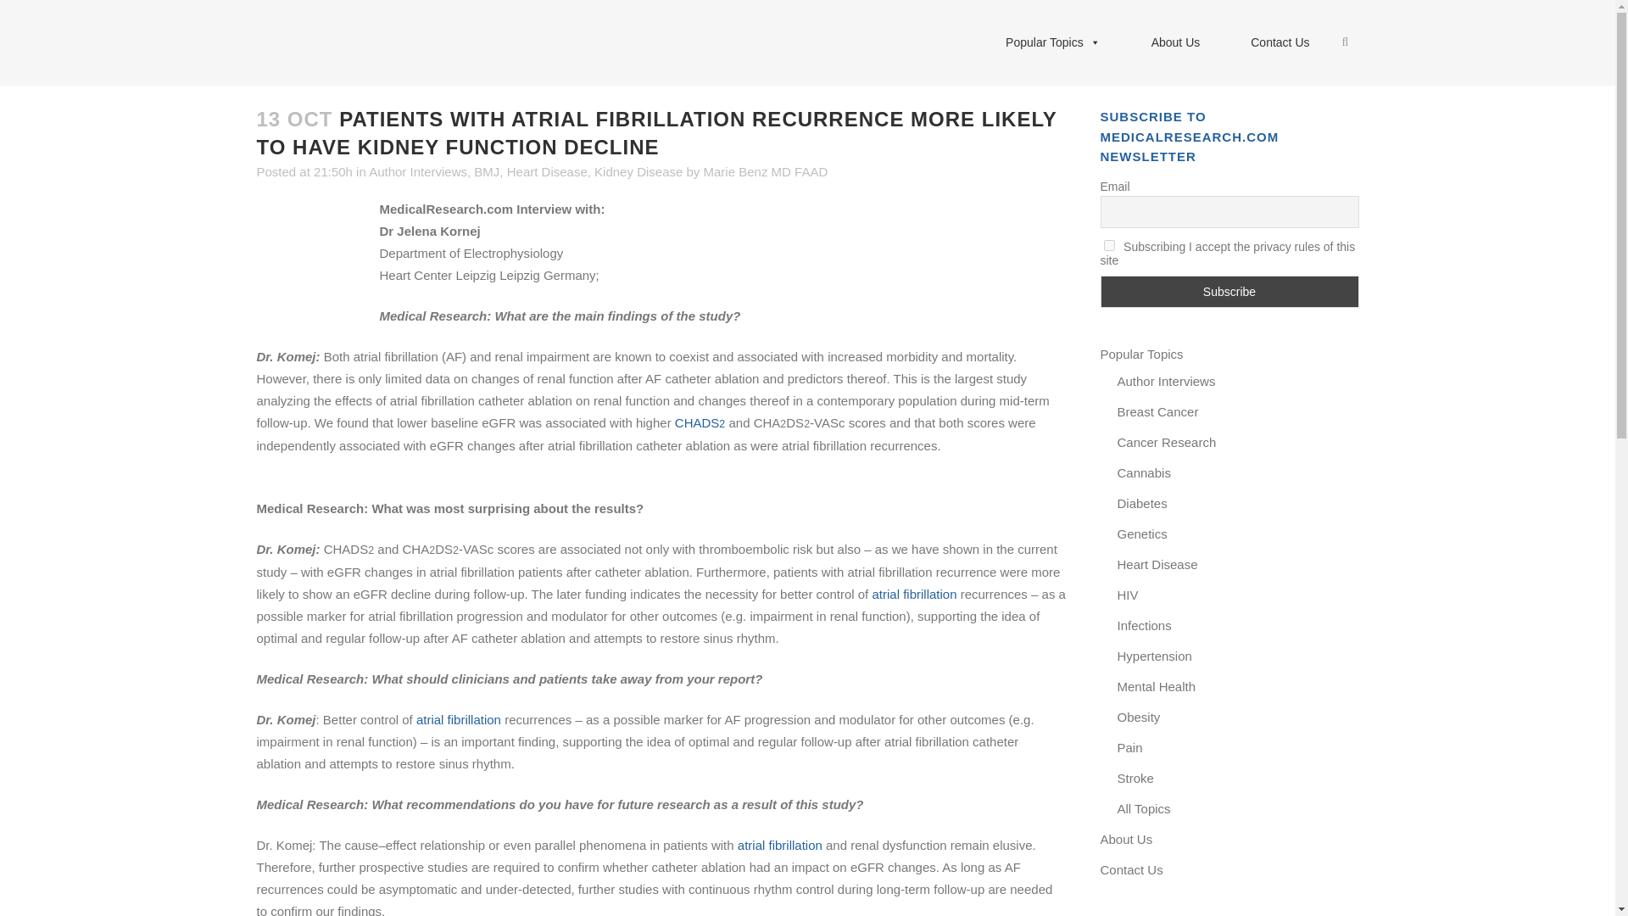  What do you see at coordinates (1175, 42) in the screenshot?
I see `About Us` at bounding box center [1175, 42].